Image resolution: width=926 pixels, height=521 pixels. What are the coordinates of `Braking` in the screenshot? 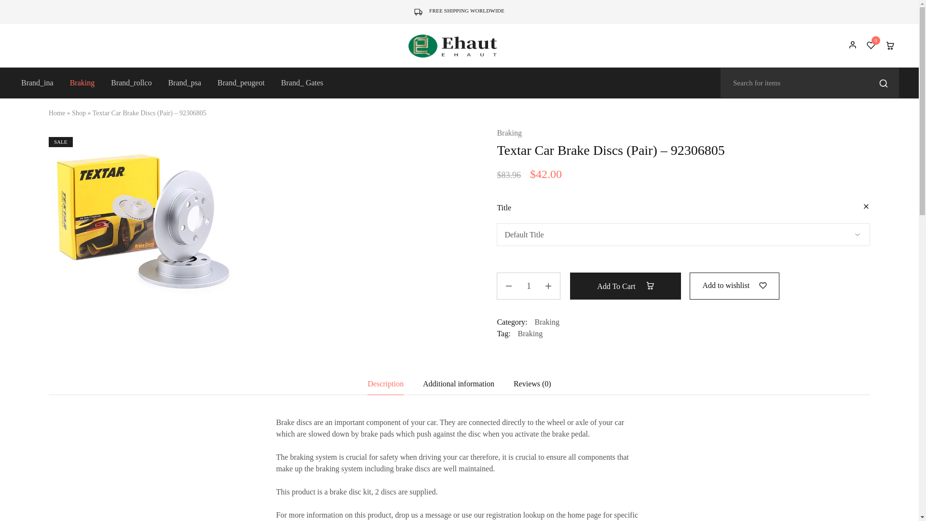 It's located at (546, 322).